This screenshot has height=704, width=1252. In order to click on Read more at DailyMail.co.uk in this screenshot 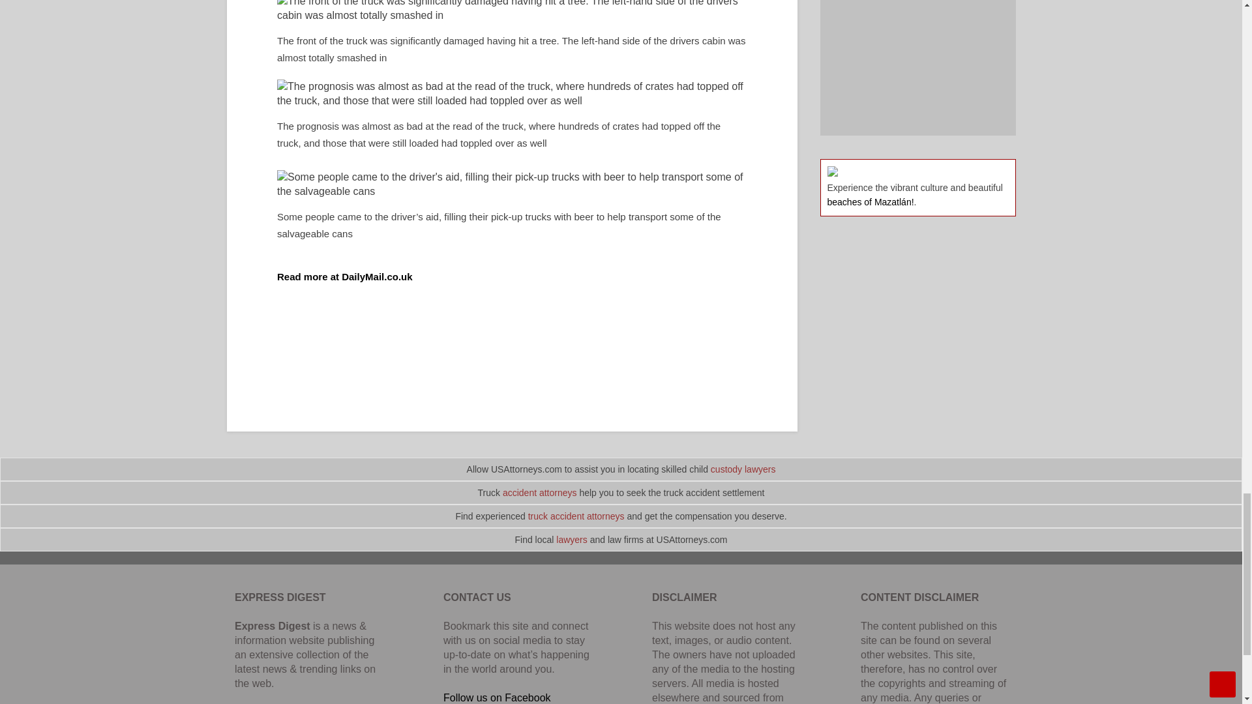, I will do `click(344, 276)`.